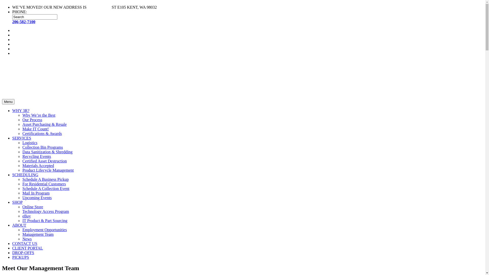 The image size is (489, 275). I want to click on WHY 3R?, so click(21, 111).